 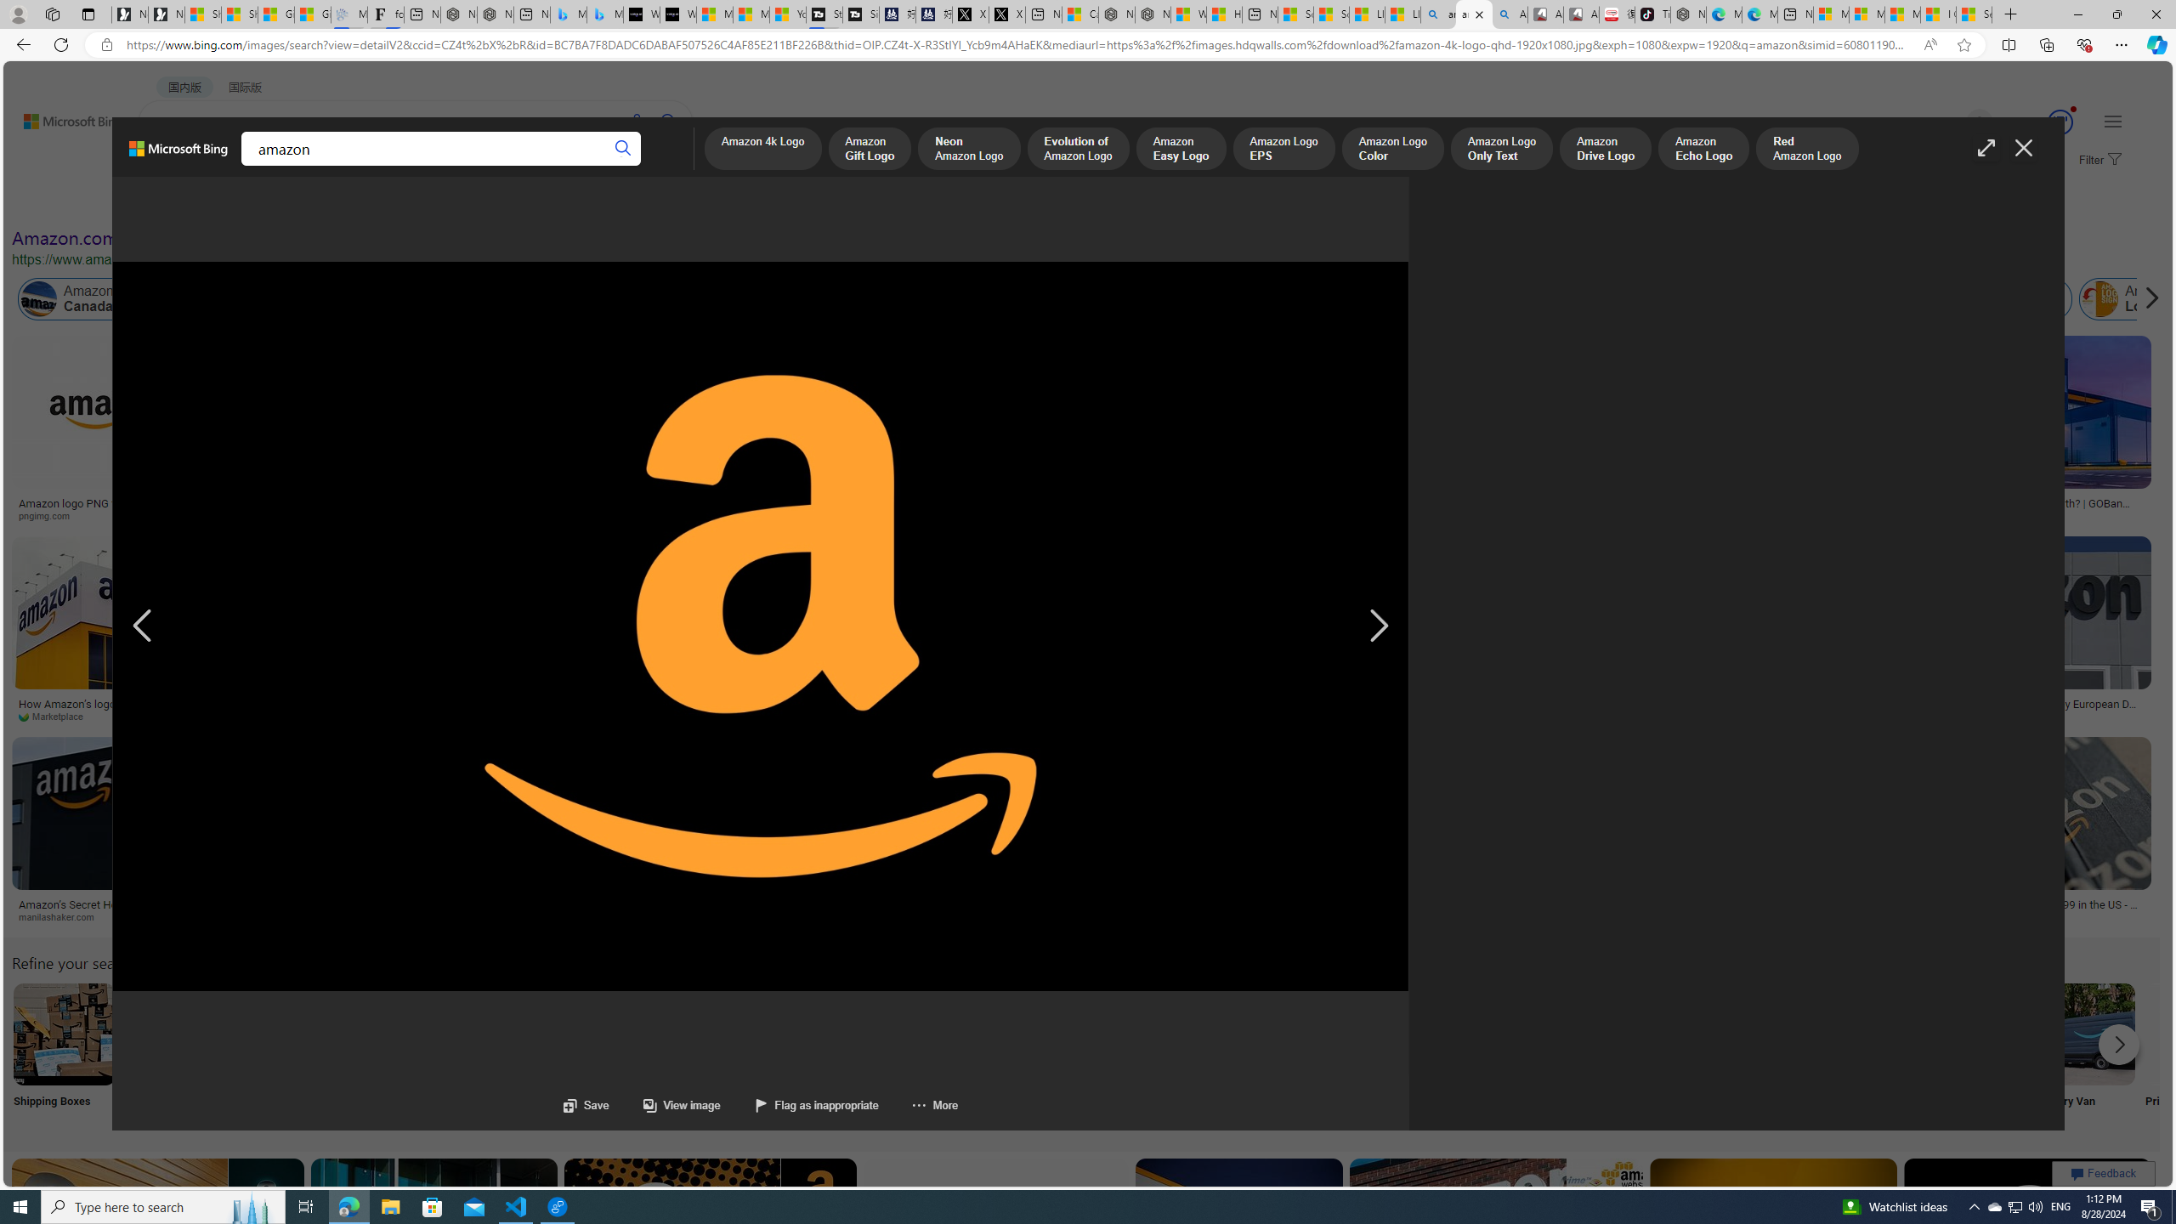 I want to click on Amazon Prime App Prime App, so click(x=2196, y=1056).